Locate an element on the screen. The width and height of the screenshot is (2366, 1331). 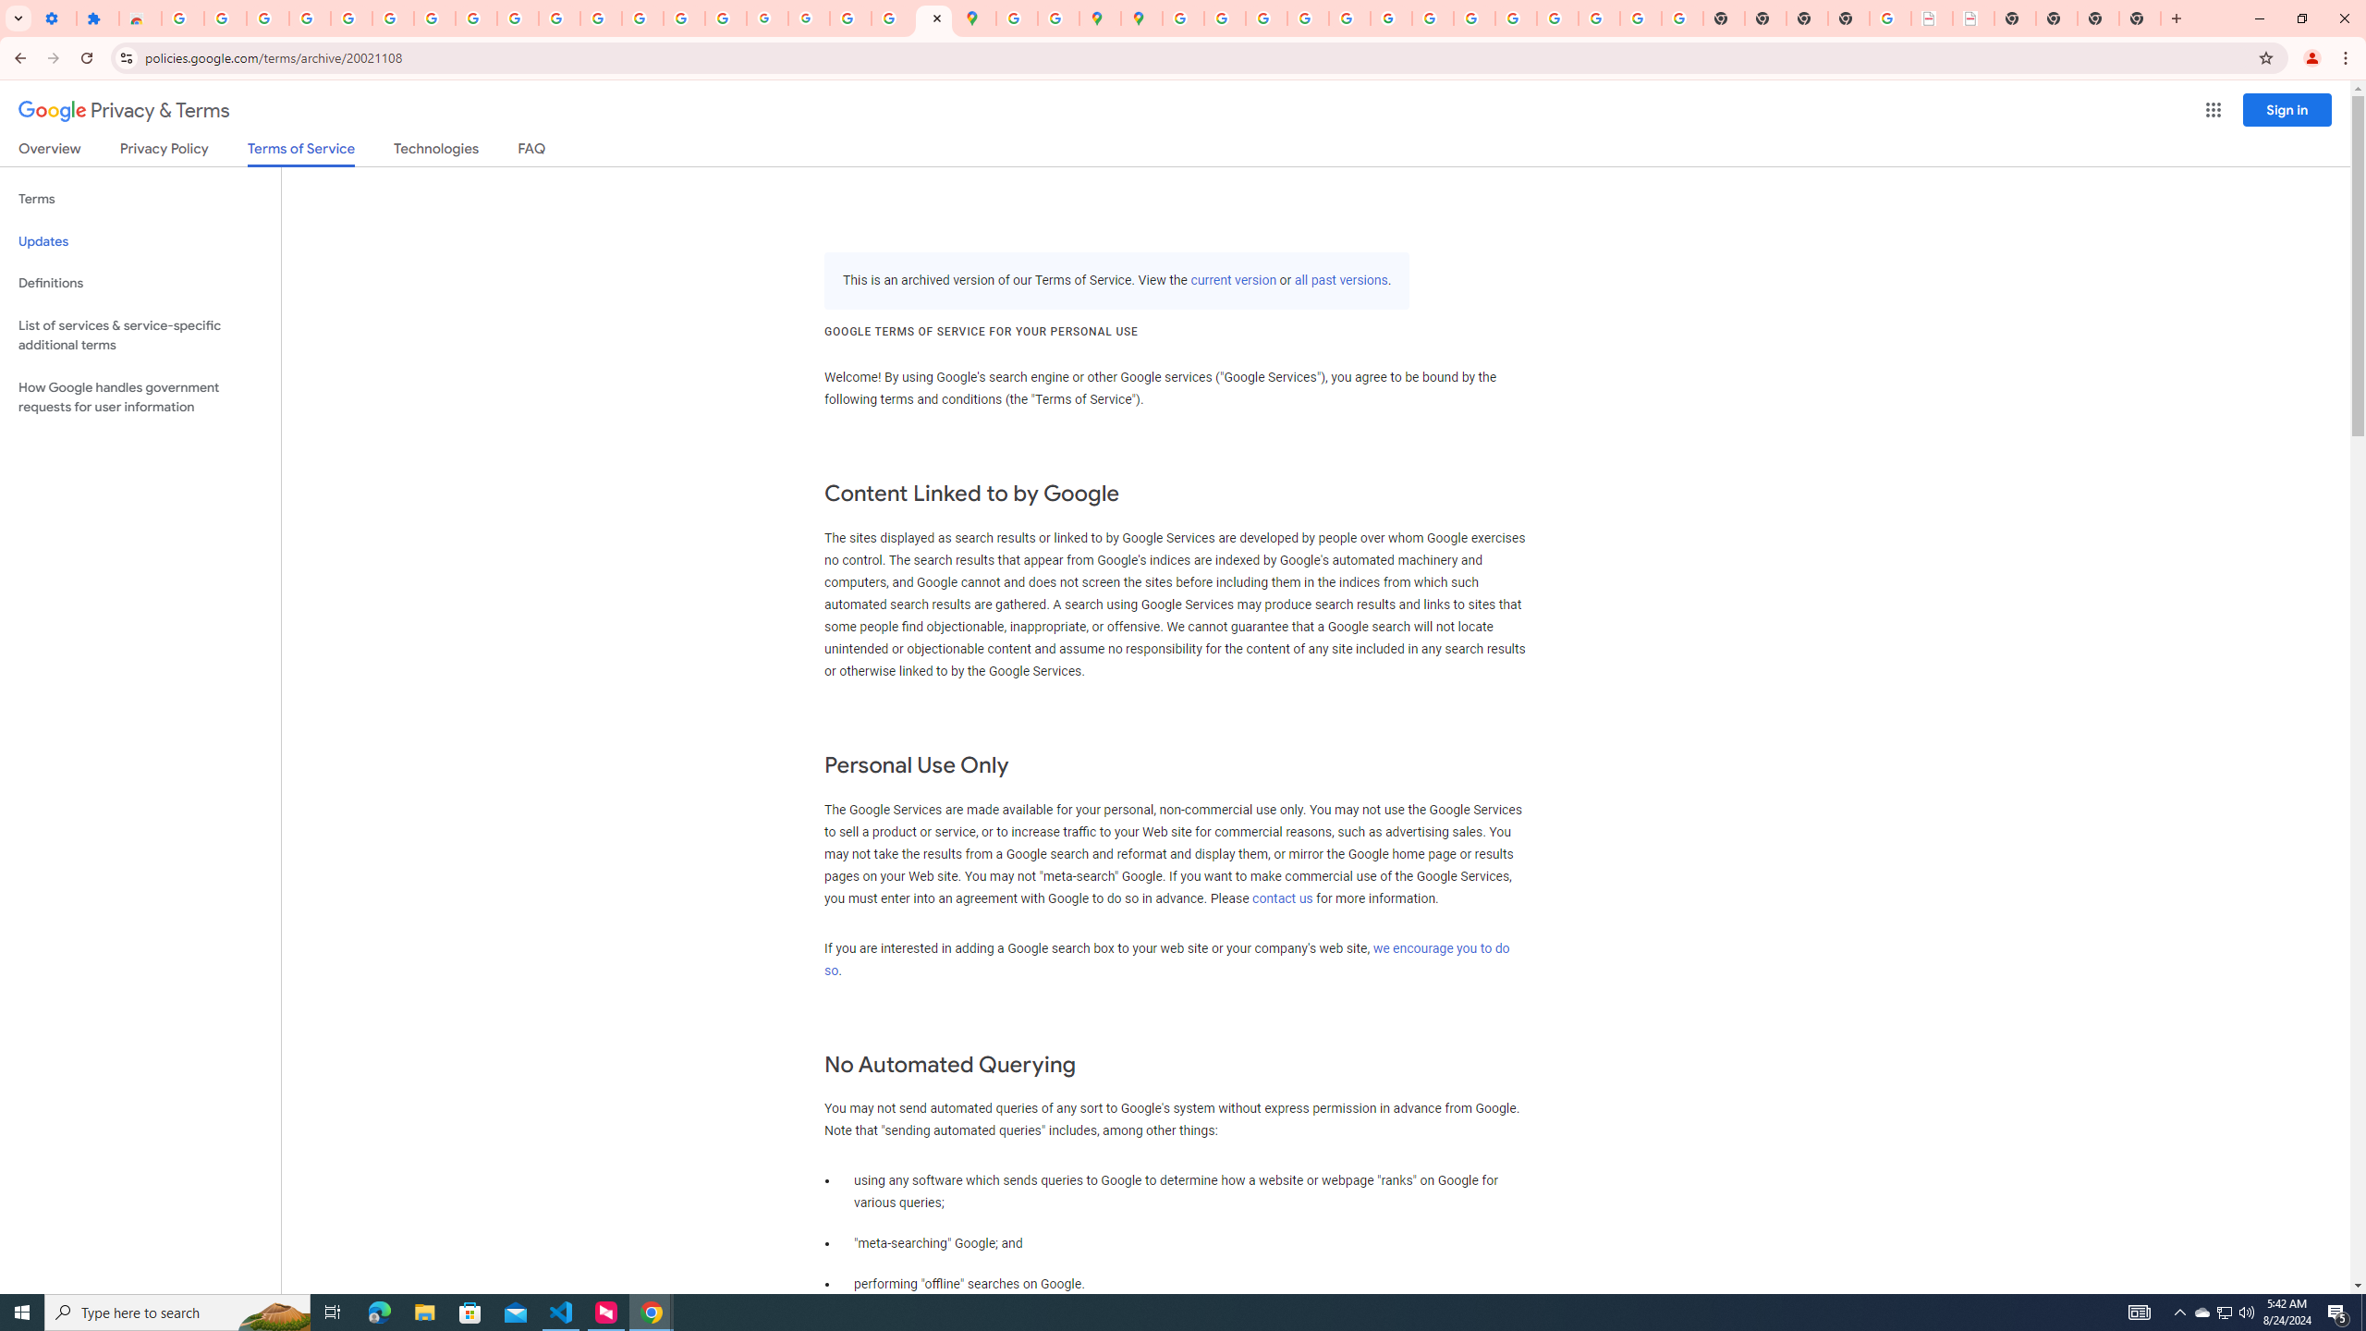
YouTube is located at coordinates (518, 18).